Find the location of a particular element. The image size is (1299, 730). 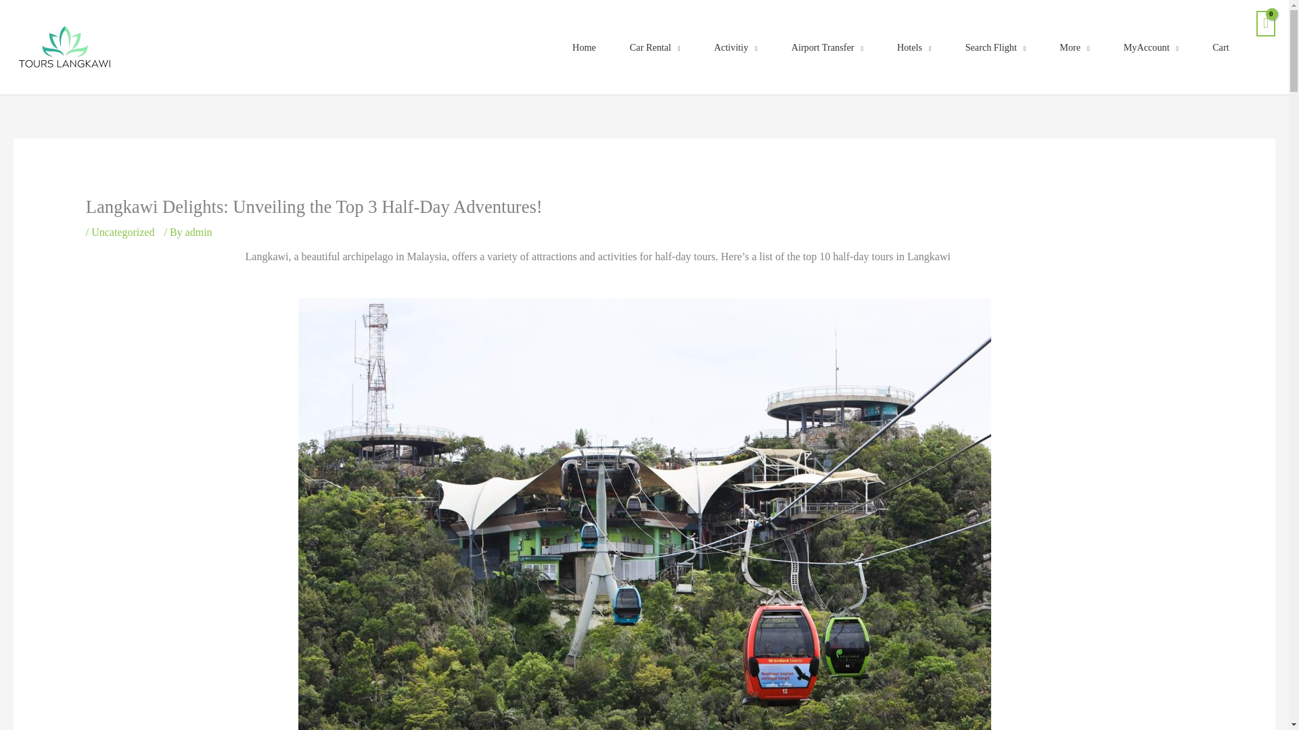

Hotels is located at coordinates (914, 47).